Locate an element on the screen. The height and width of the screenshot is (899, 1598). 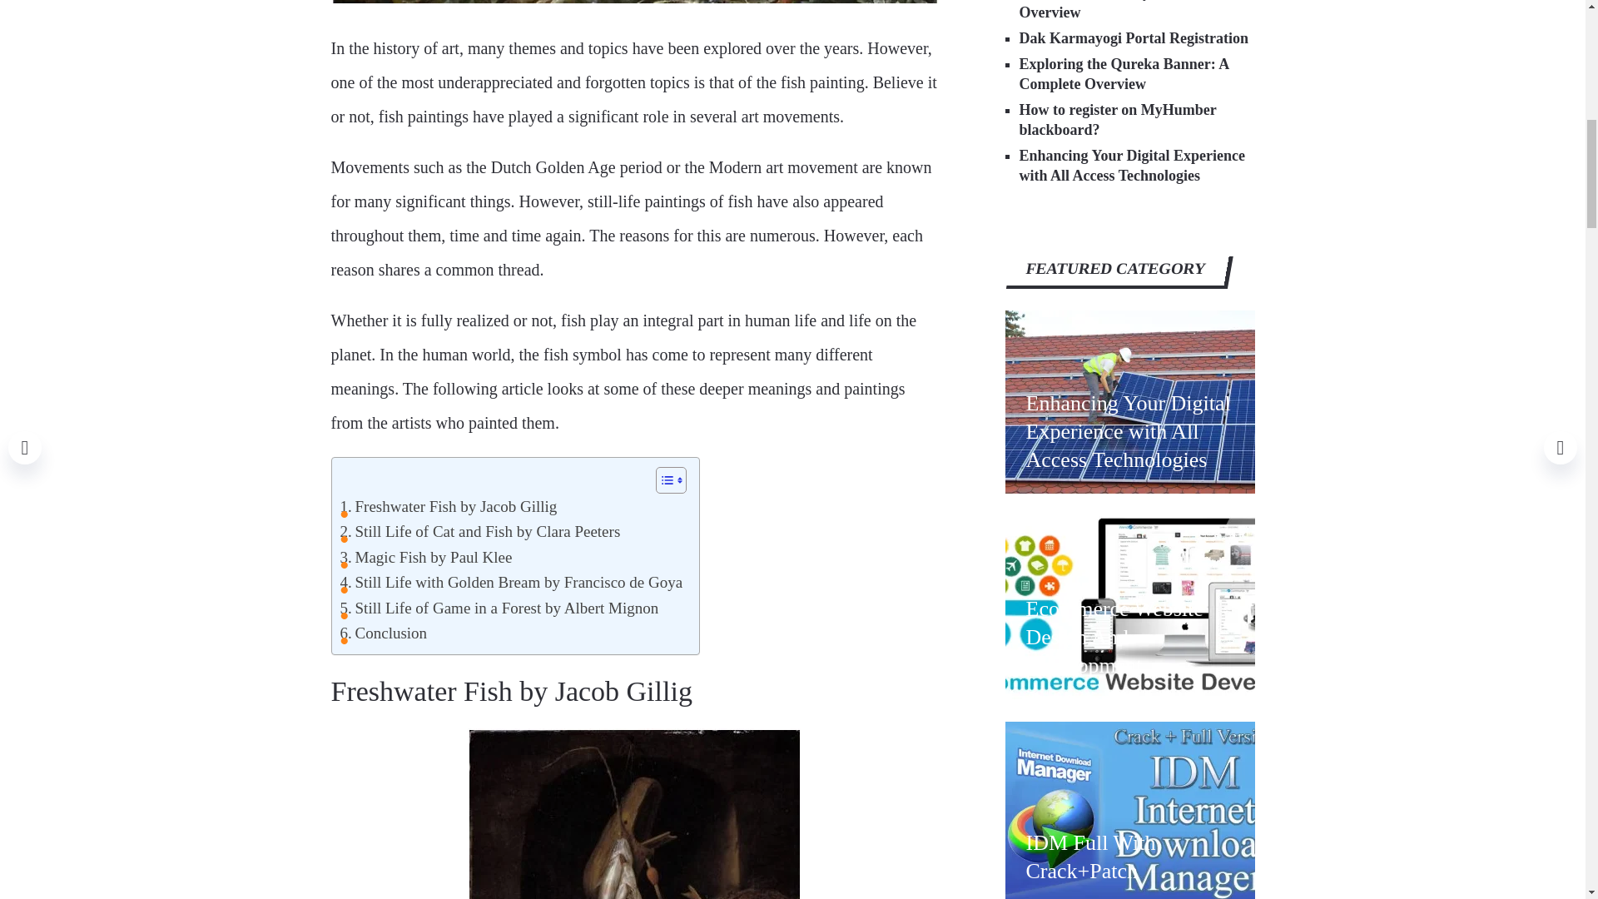
Still Life with Golden Bream by Francisco de Goya is located at coordinates (510, 582).